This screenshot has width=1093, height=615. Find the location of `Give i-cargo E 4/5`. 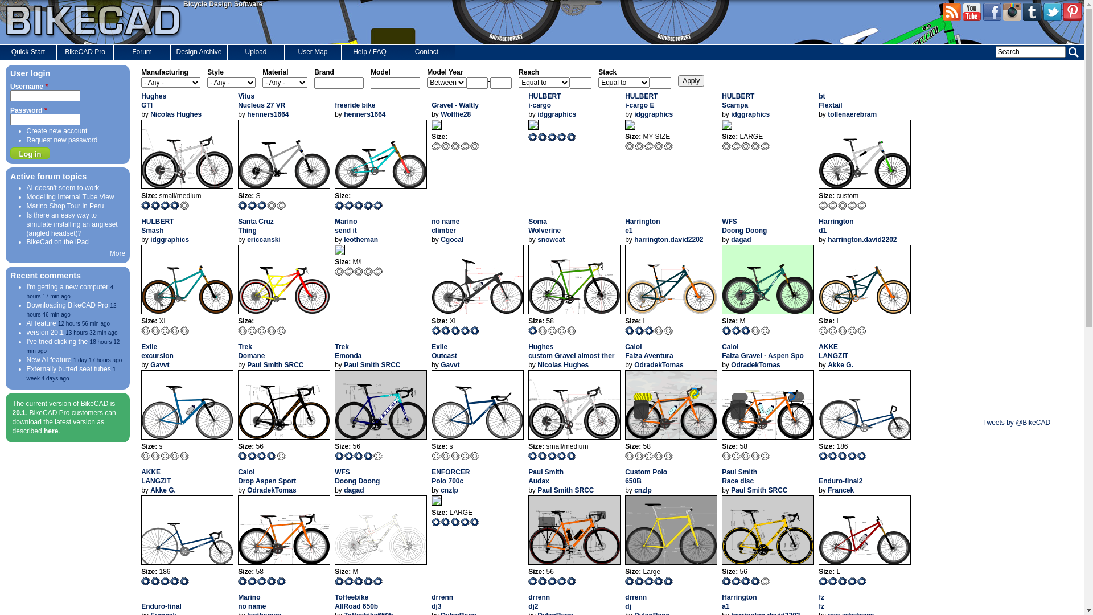

Give i-cargo E 4/5 is located at coordinates (659, 146).